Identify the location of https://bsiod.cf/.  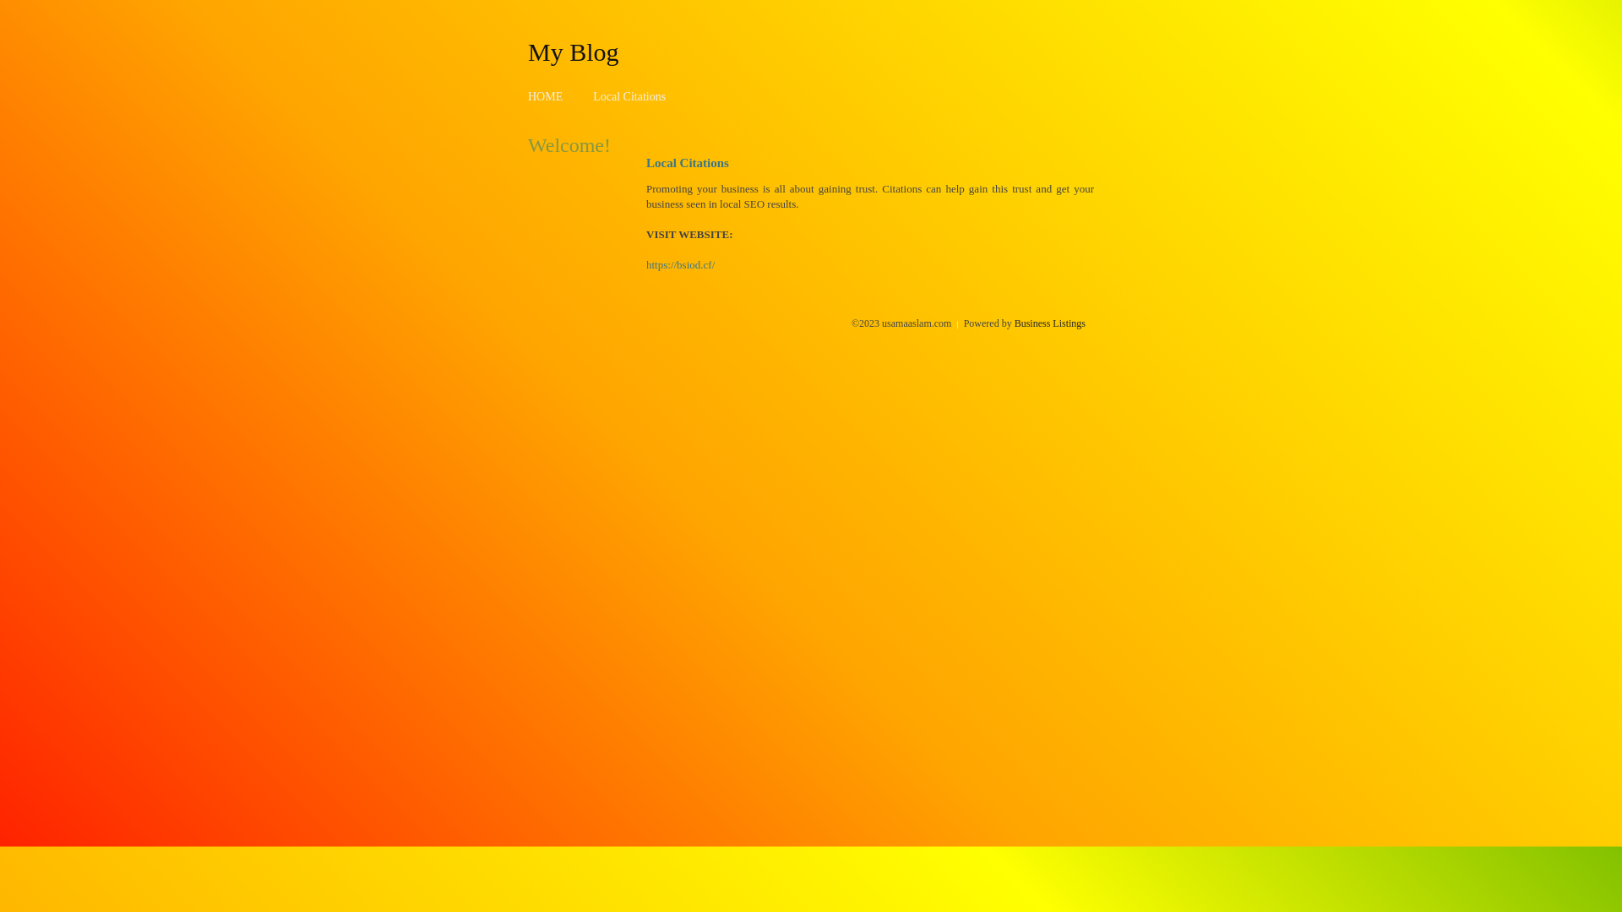
(681, 265).